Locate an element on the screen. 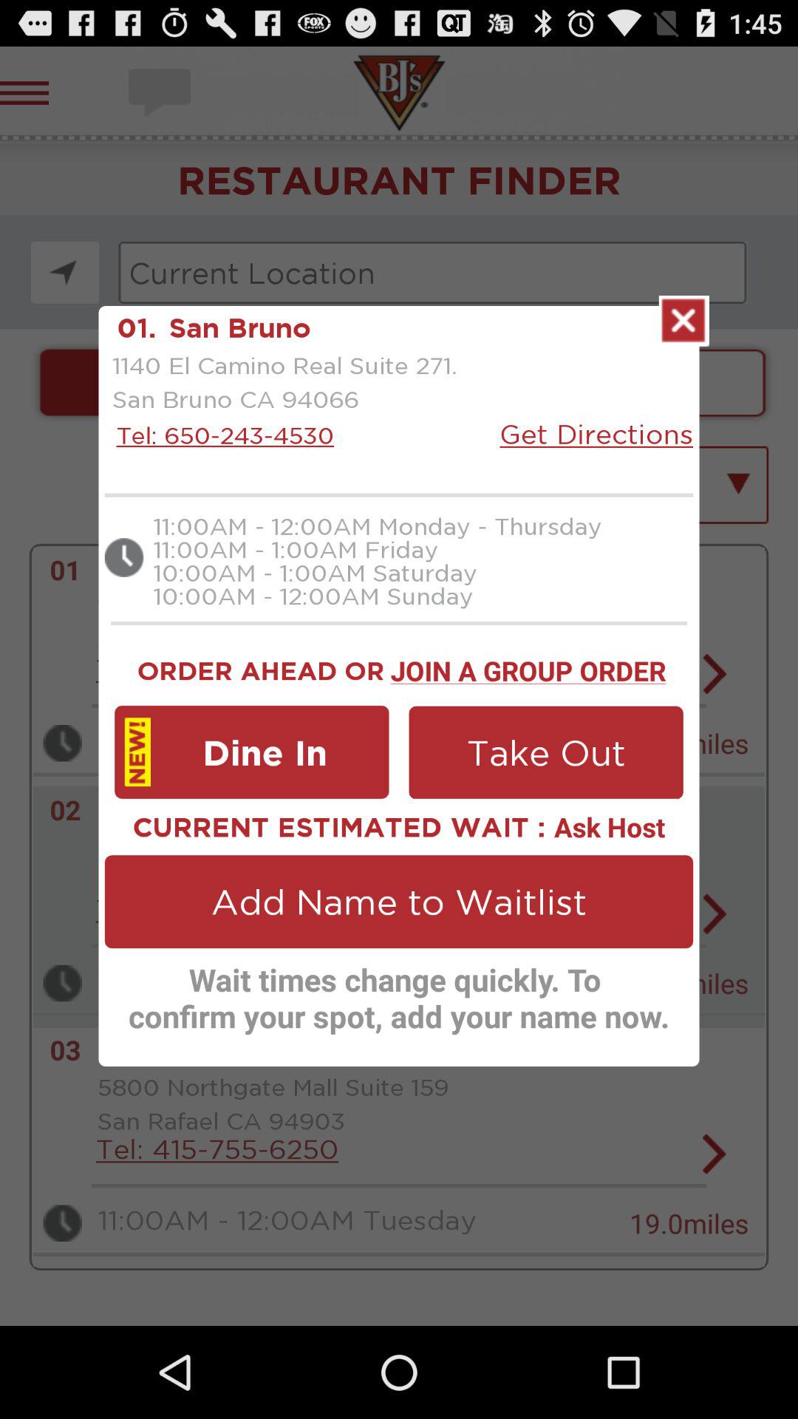 Image resolution: width=798 pixels, height=1419 pixels. open item to the right of the order ahead or app is located at coordinates (528, 668).